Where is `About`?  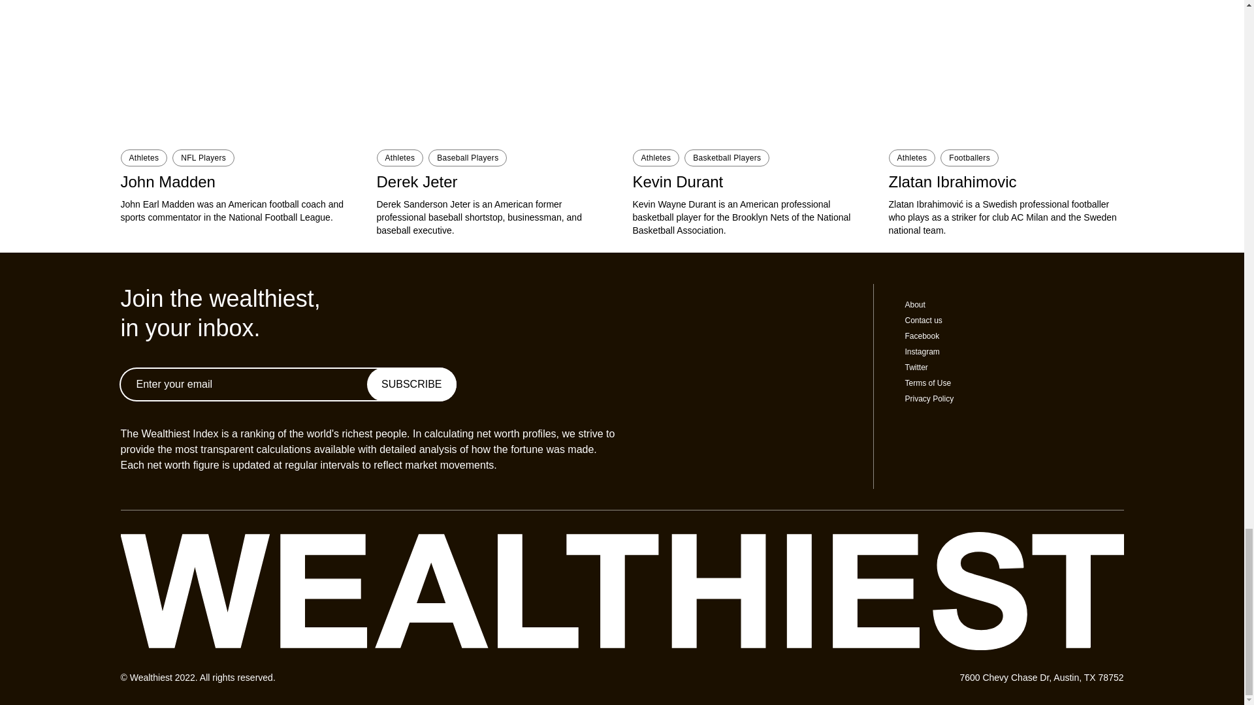 About is located at coordinates (915, 305).